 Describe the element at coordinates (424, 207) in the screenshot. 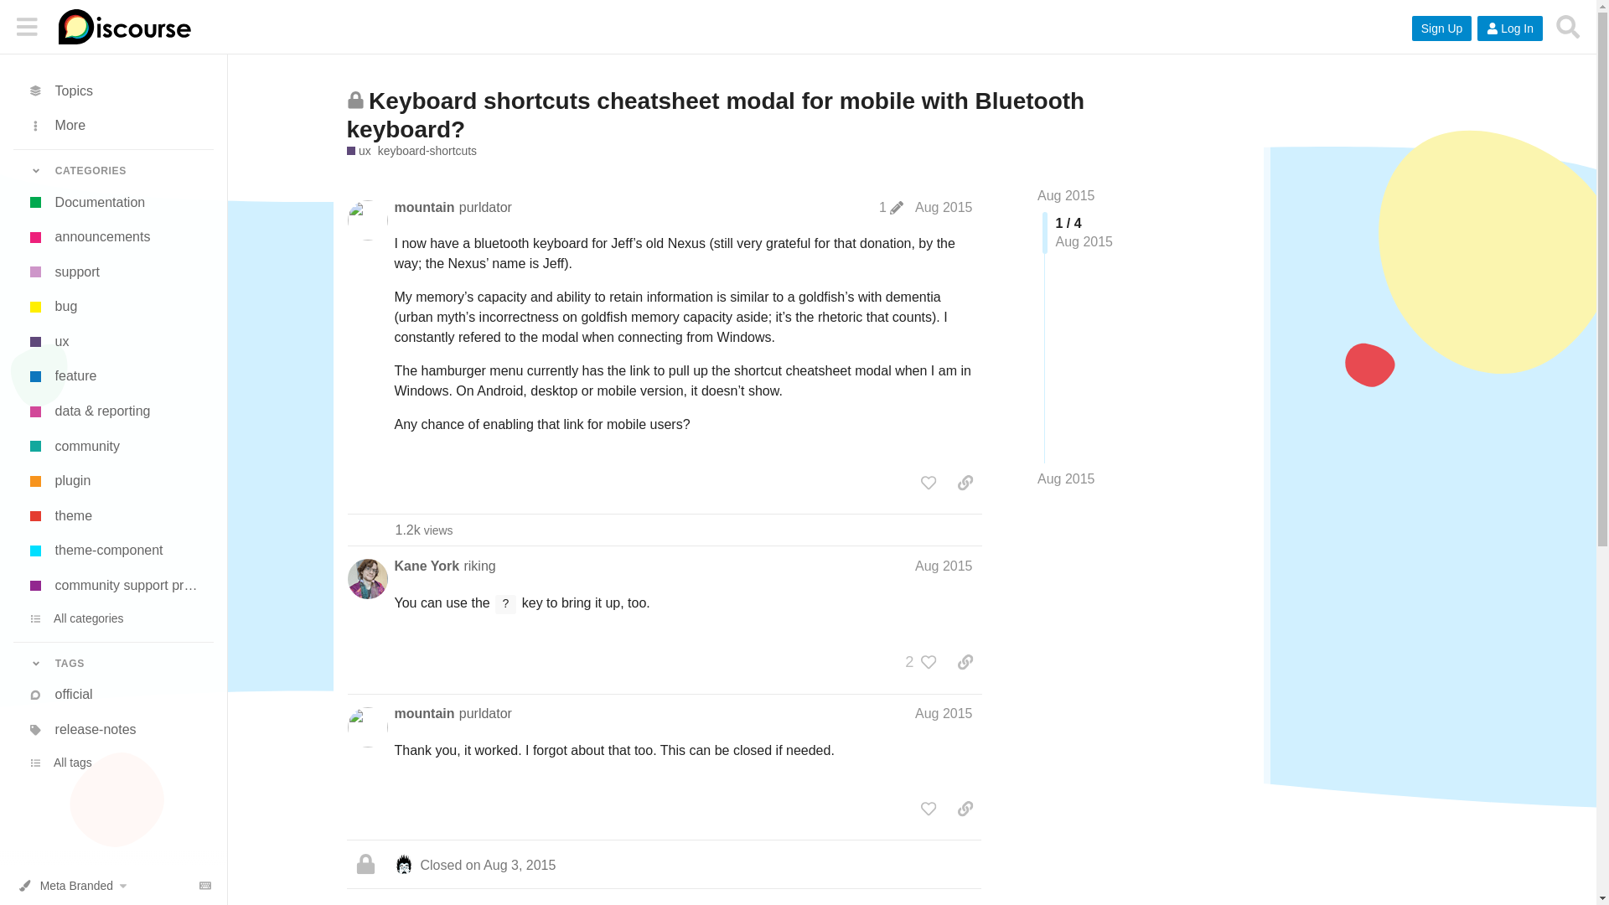

I see `mountain` at that location.